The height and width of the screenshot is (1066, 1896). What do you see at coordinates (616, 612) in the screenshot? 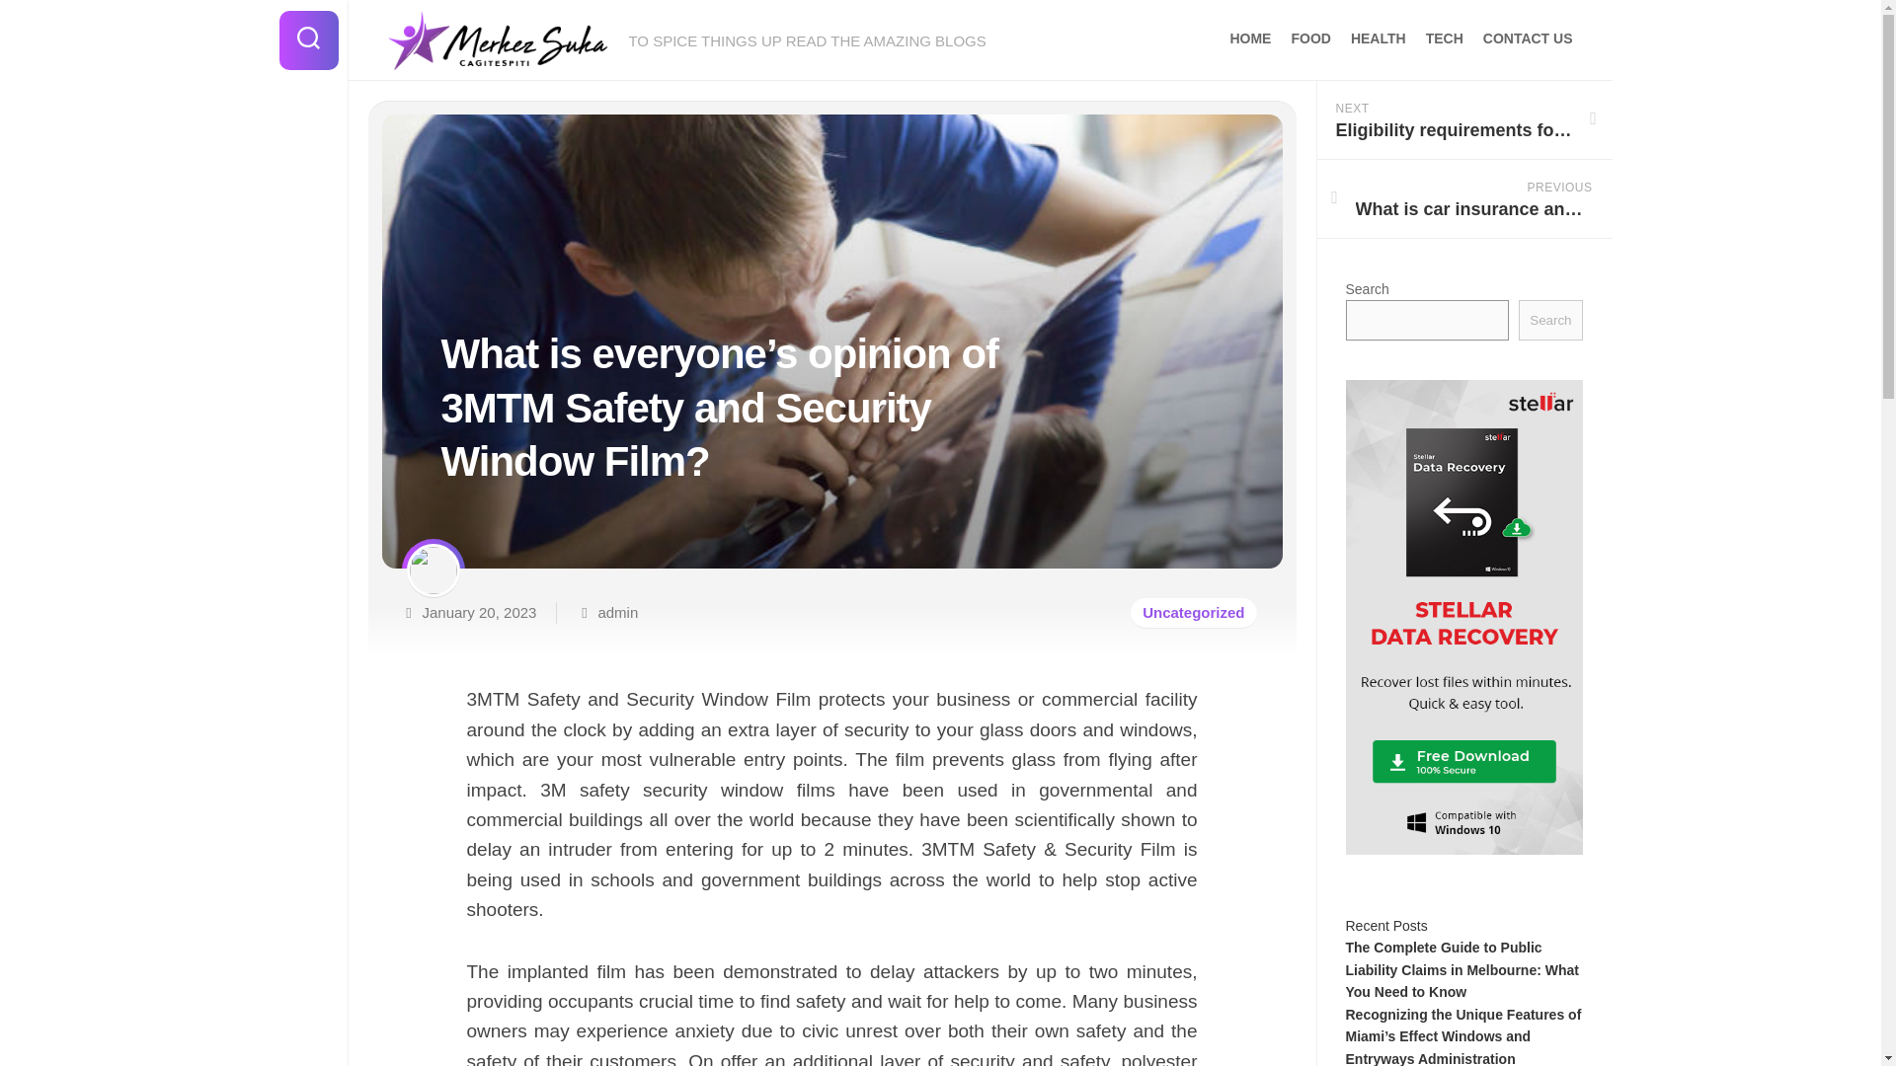
I see `TECH` at bounding box center [616, 612].